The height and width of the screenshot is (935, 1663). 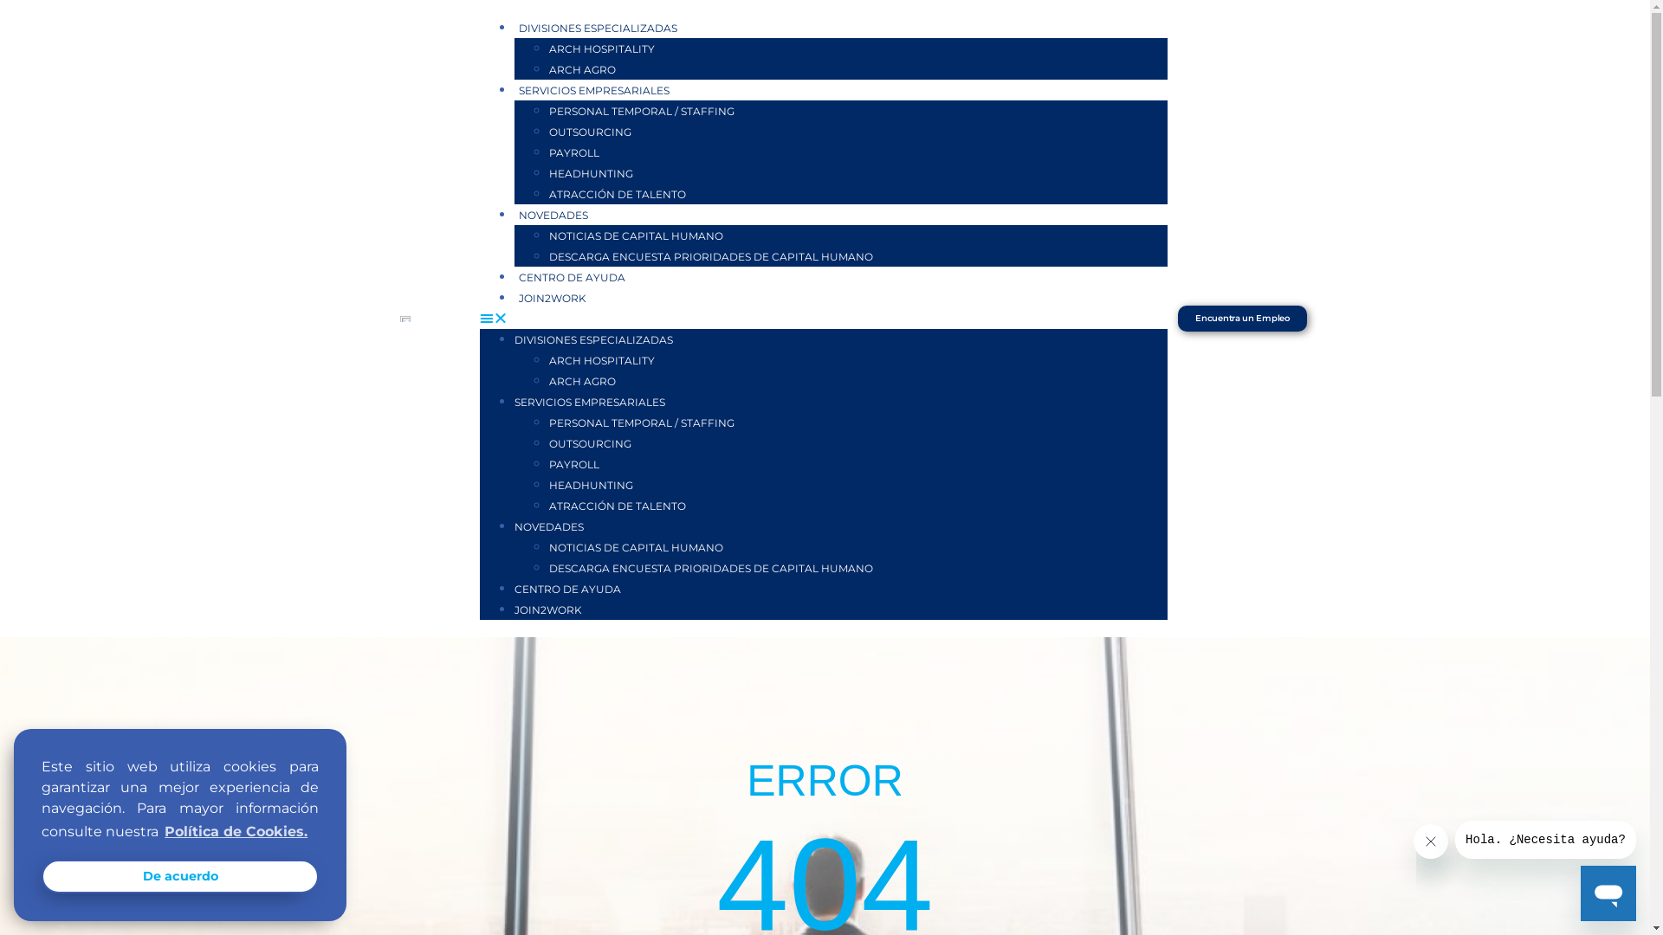 I want to click on NOTICIAS DE CAPITAL HUMANO, so click(x=636, y=235).